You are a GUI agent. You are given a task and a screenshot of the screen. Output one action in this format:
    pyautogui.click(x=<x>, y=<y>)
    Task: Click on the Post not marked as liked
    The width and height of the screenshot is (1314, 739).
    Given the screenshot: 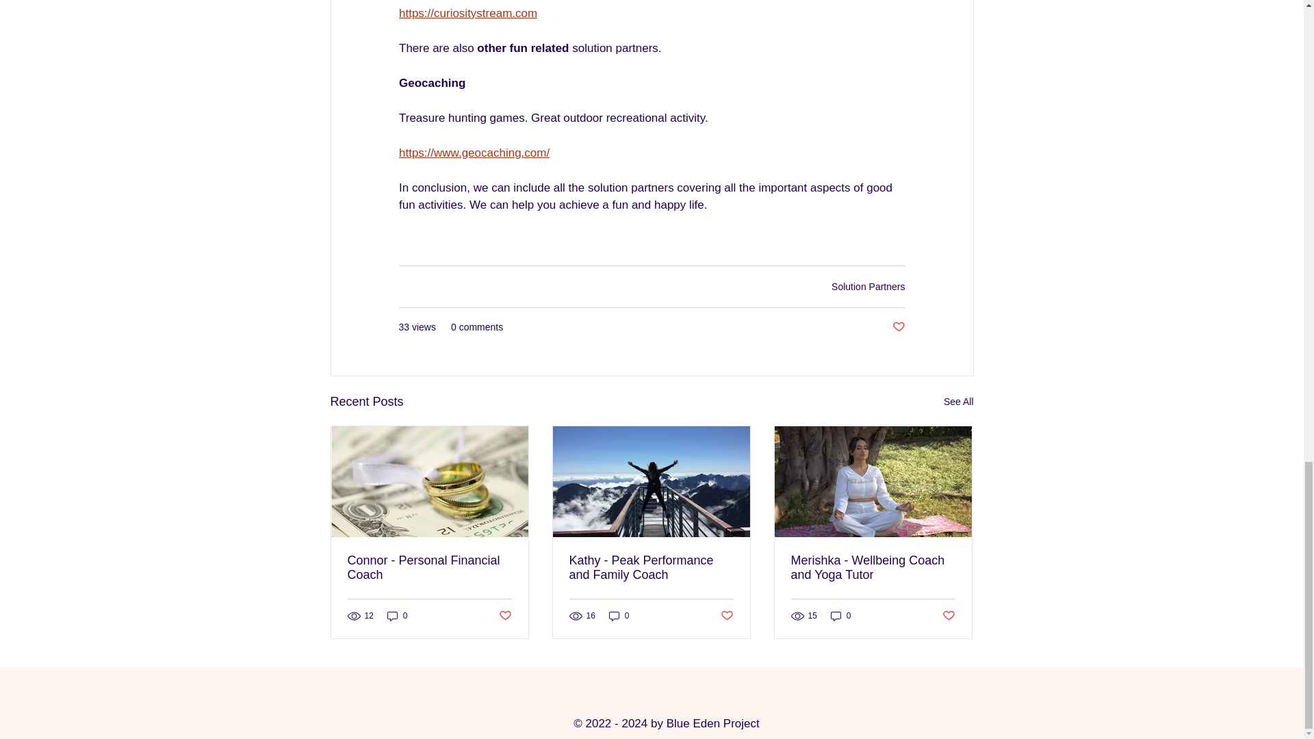 What is the action you would take?
    pyautogui.click(x=898, y=327)
    